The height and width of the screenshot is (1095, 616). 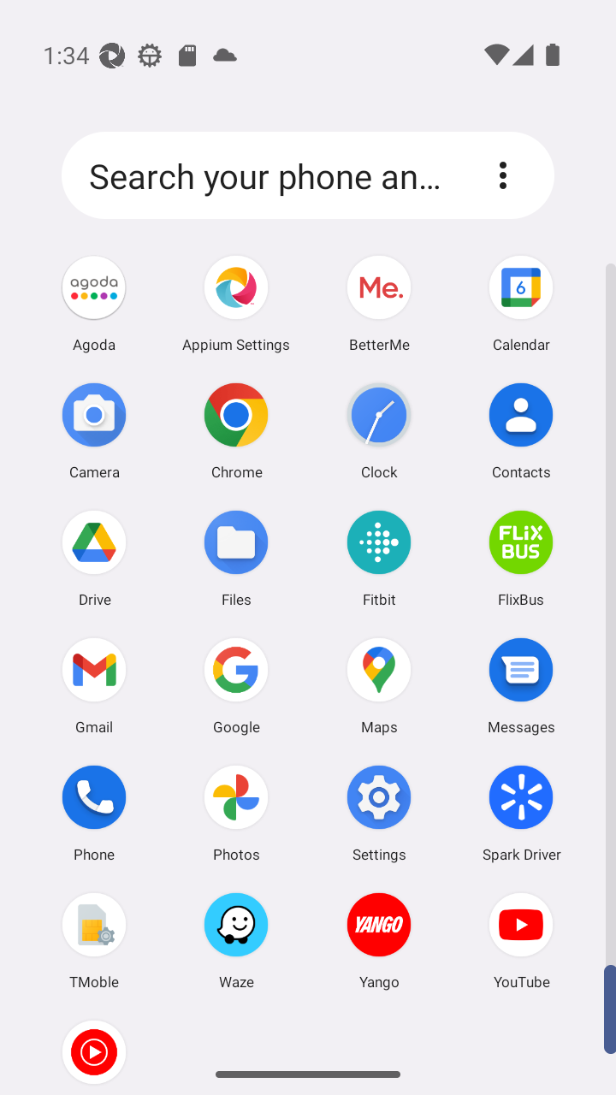 I want to click on Contacts, so click(x=521, y=430).